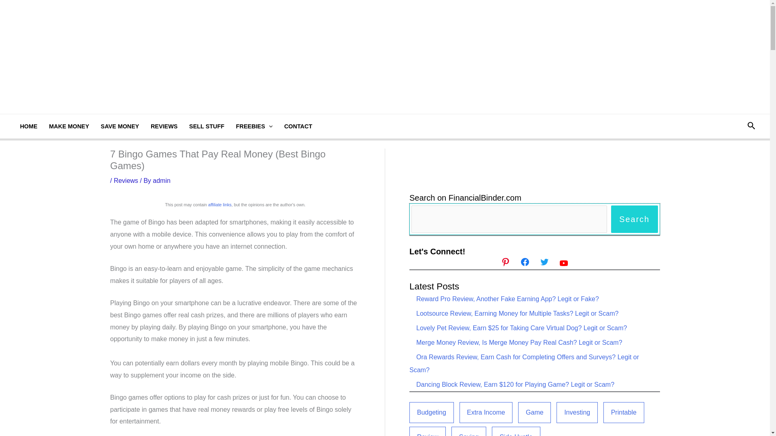 The image size is (776, 436). I want to click on REVIEWS, so click(164, 126).